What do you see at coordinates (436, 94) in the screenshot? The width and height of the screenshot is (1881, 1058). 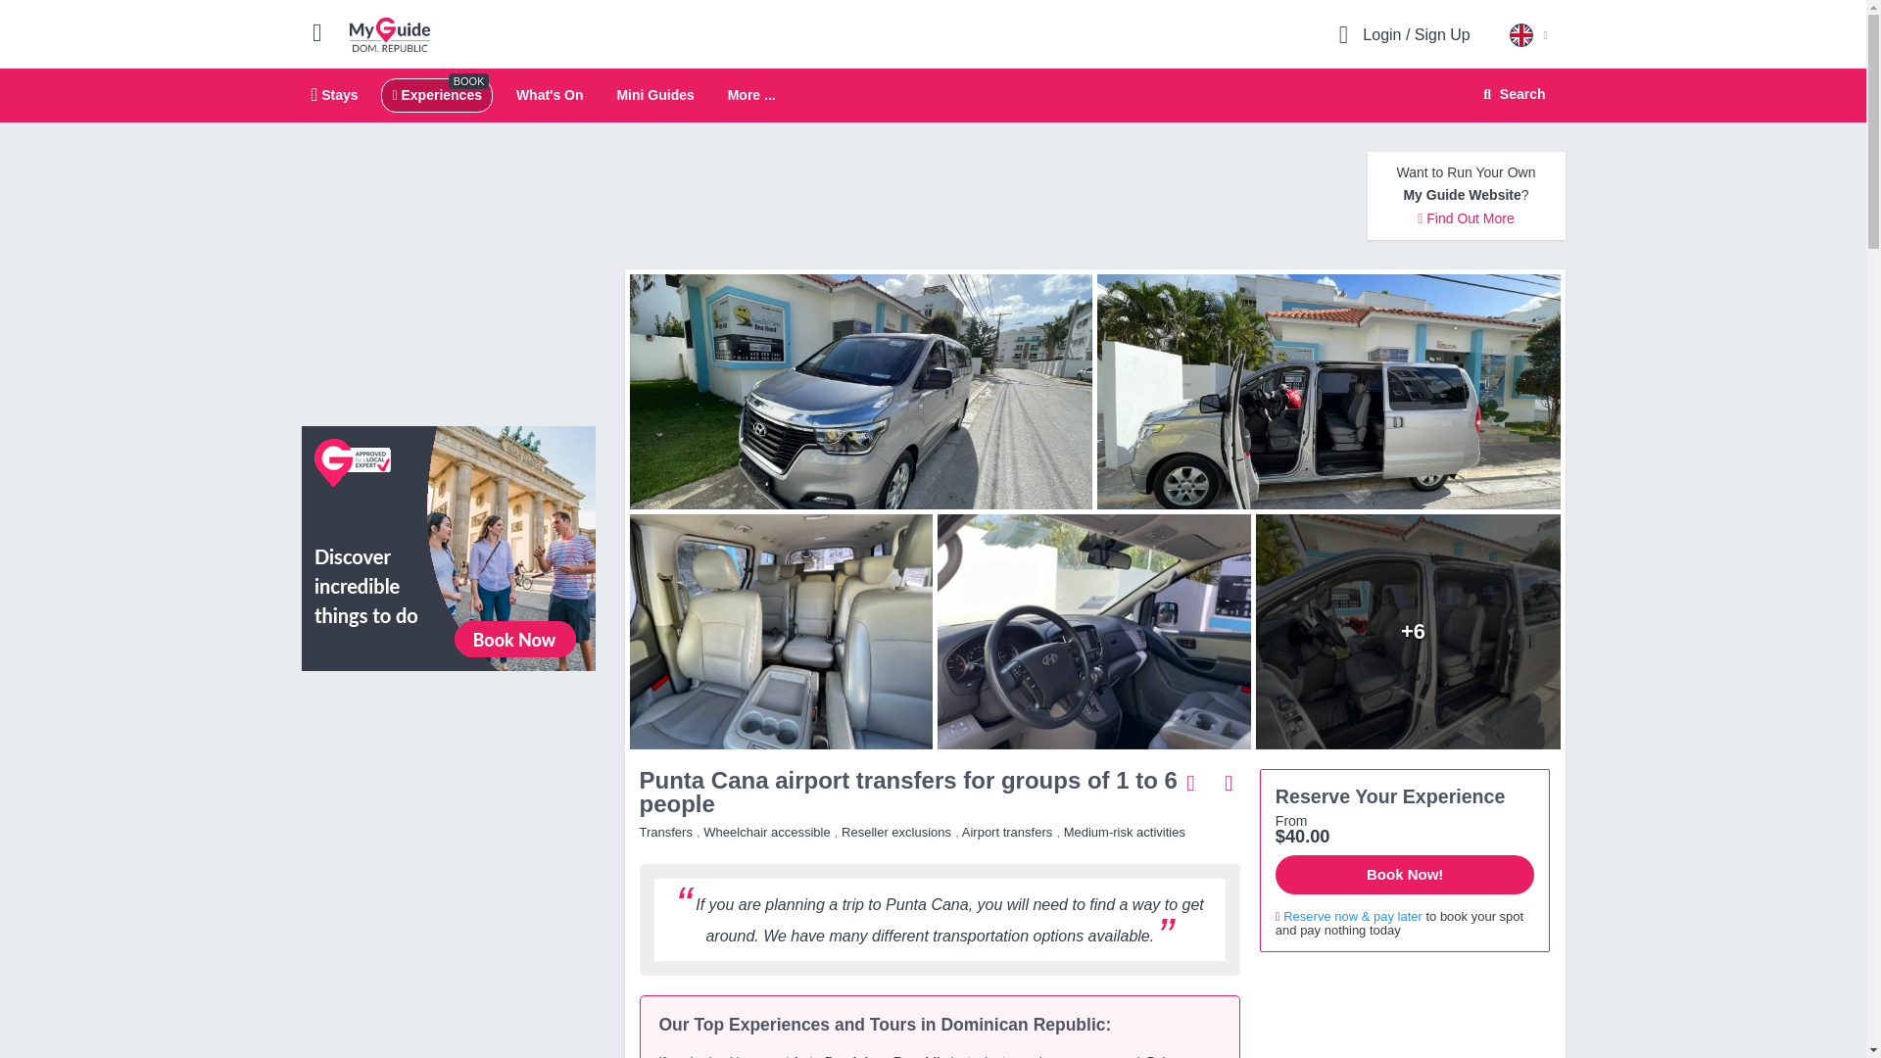 I see `Punta Cana airport transfers for groups of 1 to 6 people` at bounding box center [436, 94].